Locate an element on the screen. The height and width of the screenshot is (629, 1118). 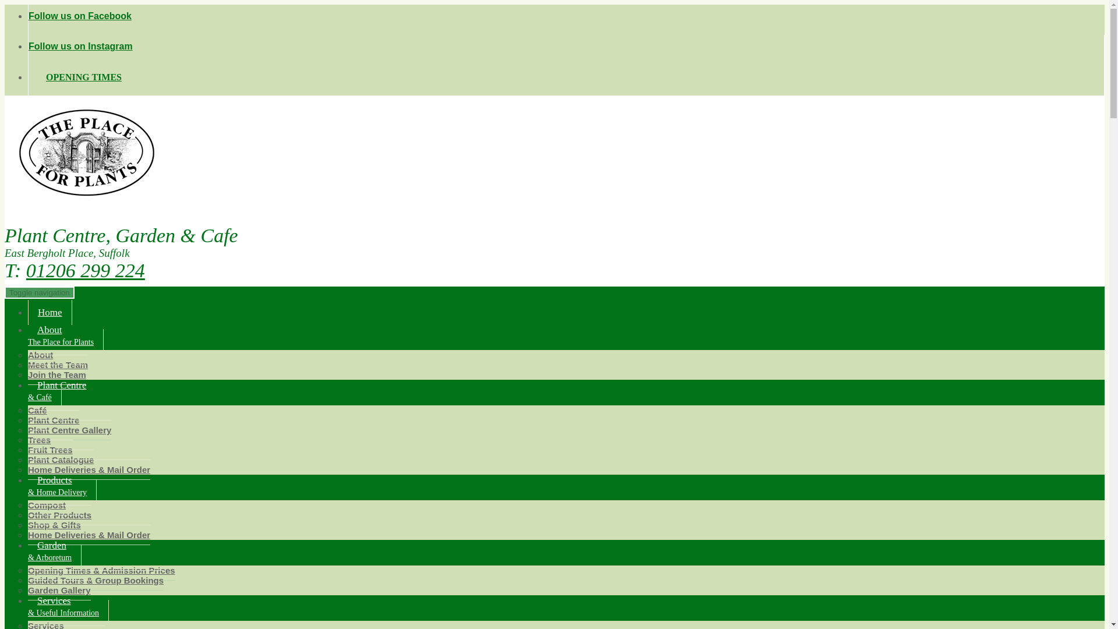
Toggle navigation is located at coordinates (40, 292).